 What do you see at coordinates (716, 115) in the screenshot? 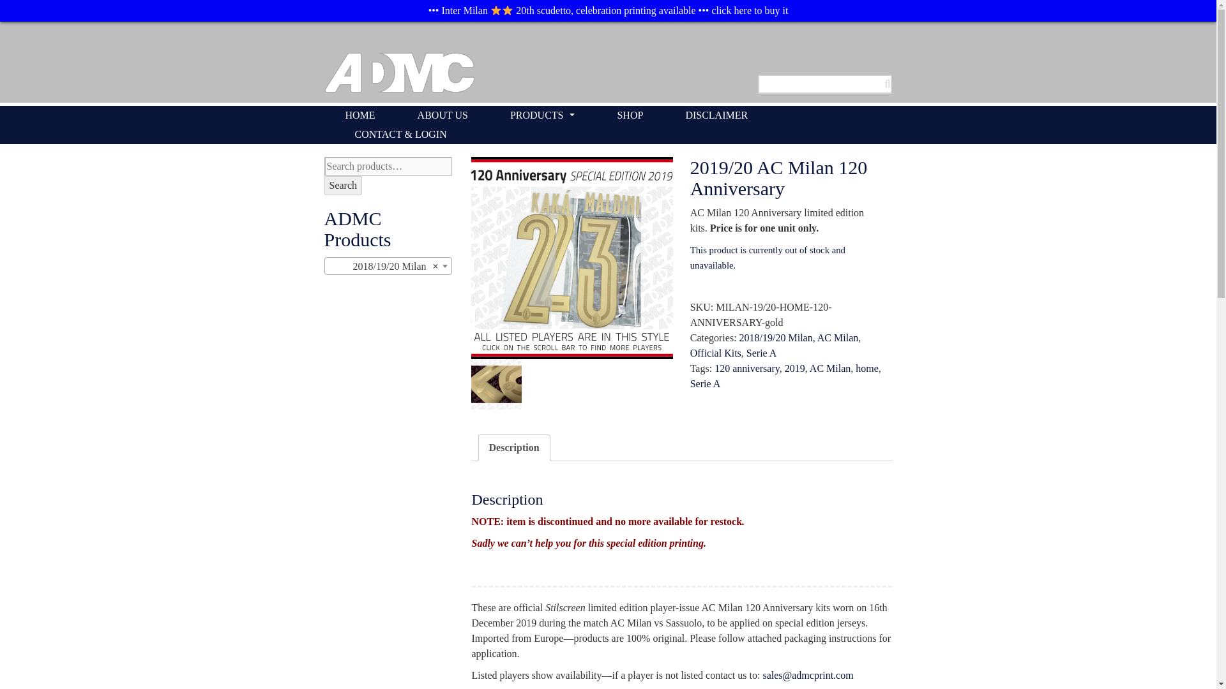
I see `DISCLAIMER` at bounding box center [716, 115].